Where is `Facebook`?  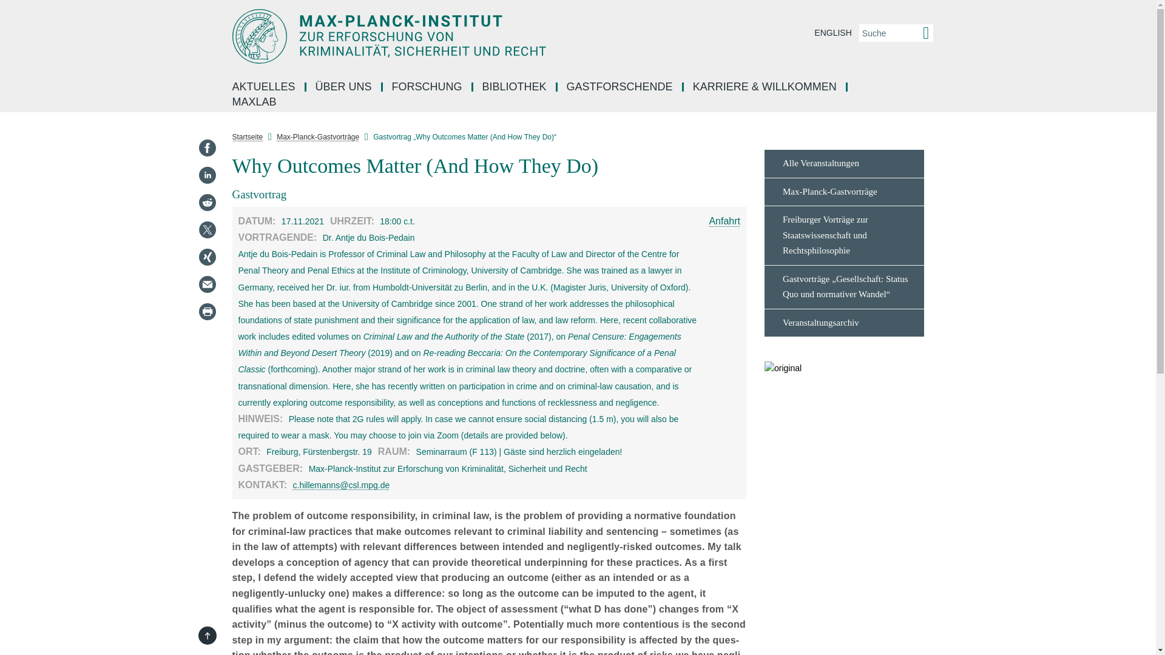 Facebook is located at coordinates (206, 148).